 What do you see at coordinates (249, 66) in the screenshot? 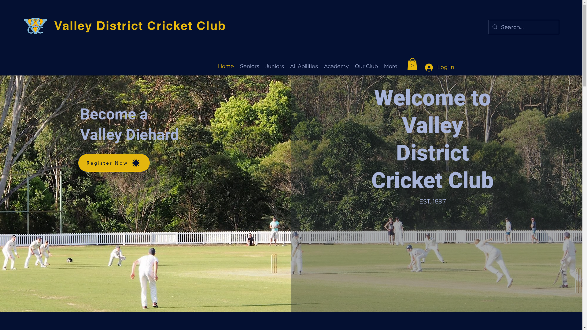
I see `Seniors` at bounding box center [249, 66].